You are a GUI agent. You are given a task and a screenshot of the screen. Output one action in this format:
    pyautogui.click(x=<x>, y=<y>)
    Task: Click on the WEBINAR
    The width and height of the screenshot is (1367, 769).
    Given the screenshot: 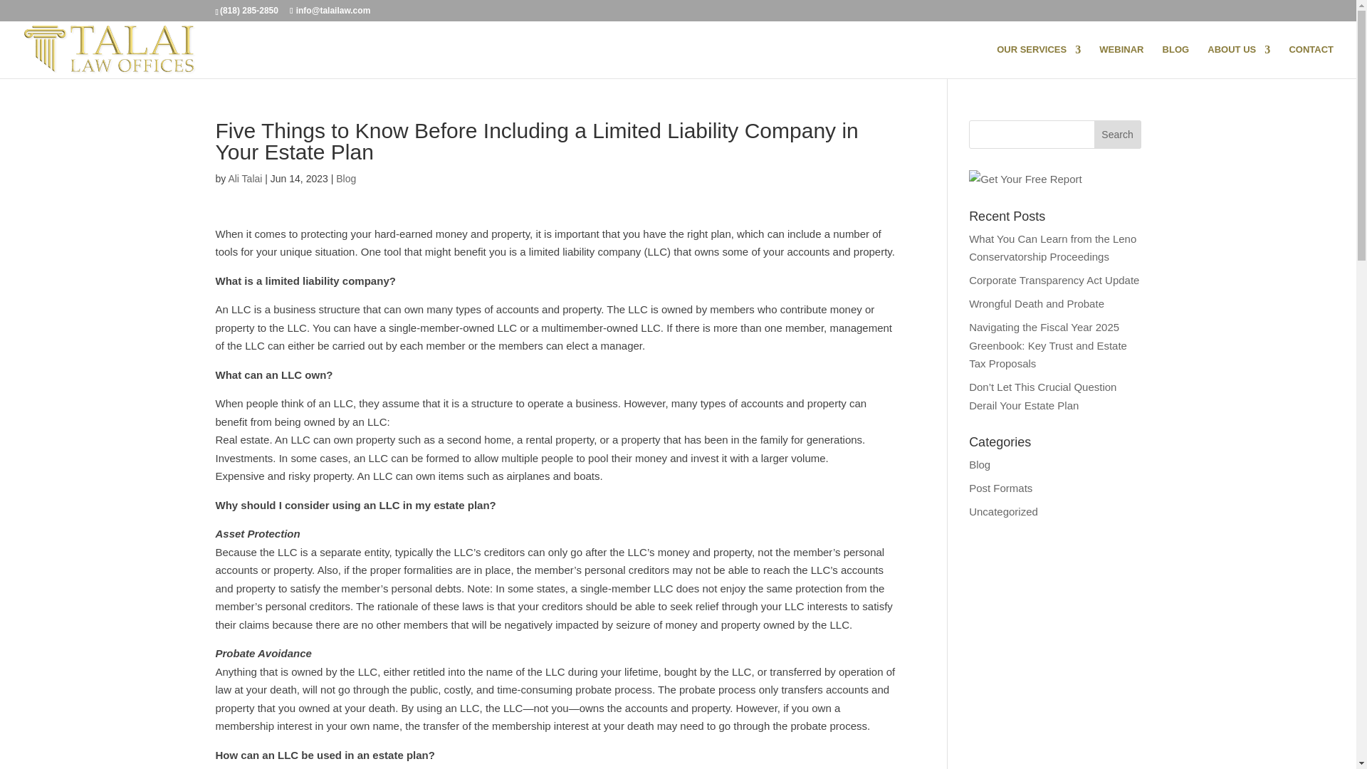 What is the action you would take?
    pyautogui.click(x=1121, y=61)
    